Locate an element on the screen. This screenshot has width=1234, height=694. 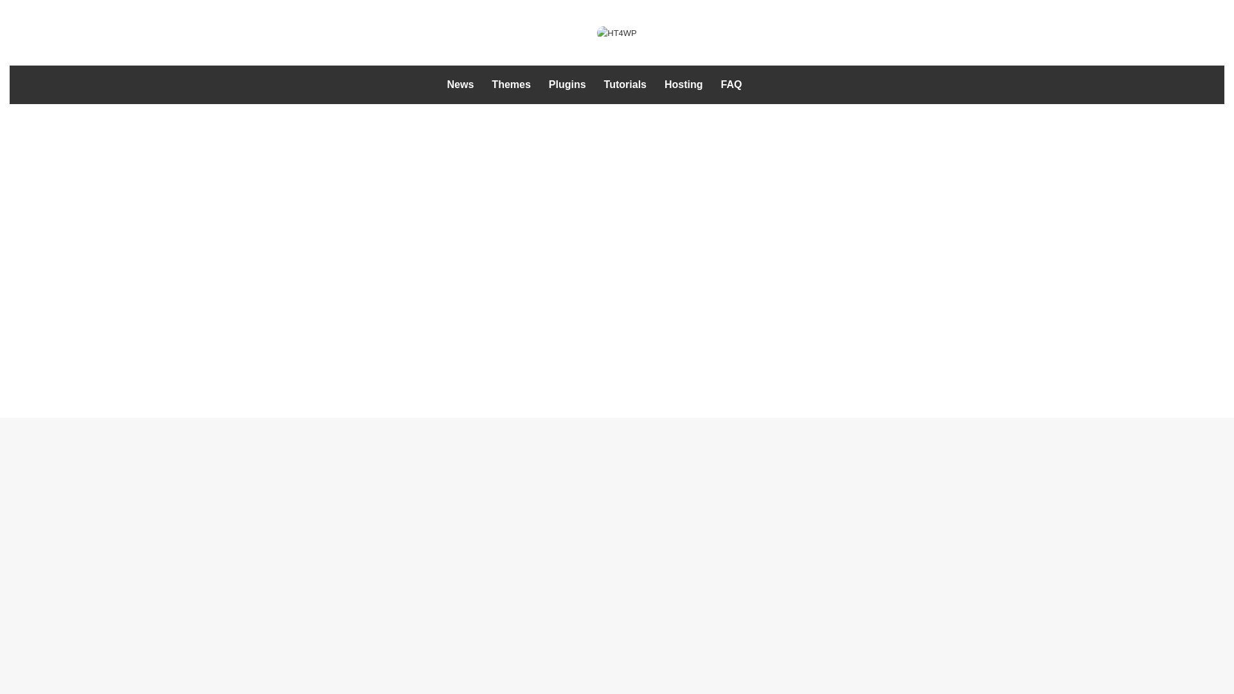
News is located at coordinates (460, 85).